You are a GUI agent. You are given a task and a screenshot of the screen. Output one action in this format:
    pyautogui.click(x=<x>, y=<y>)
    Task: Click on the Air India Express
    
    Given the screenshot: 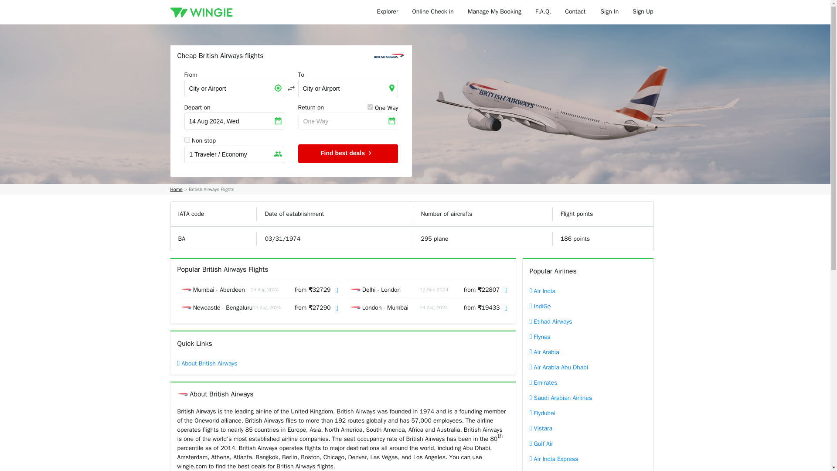 What is the action you would take?
    pyautogui.click(x=588, y=459)
    